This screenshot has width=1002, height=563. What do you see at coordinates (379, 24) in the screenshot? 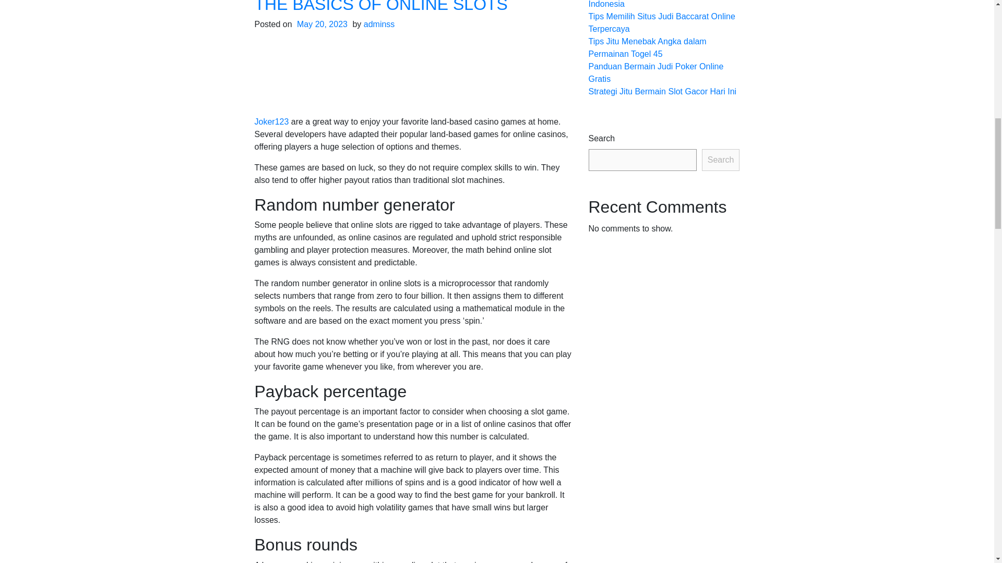
I see `adminss` at bounding box center [379, 24].